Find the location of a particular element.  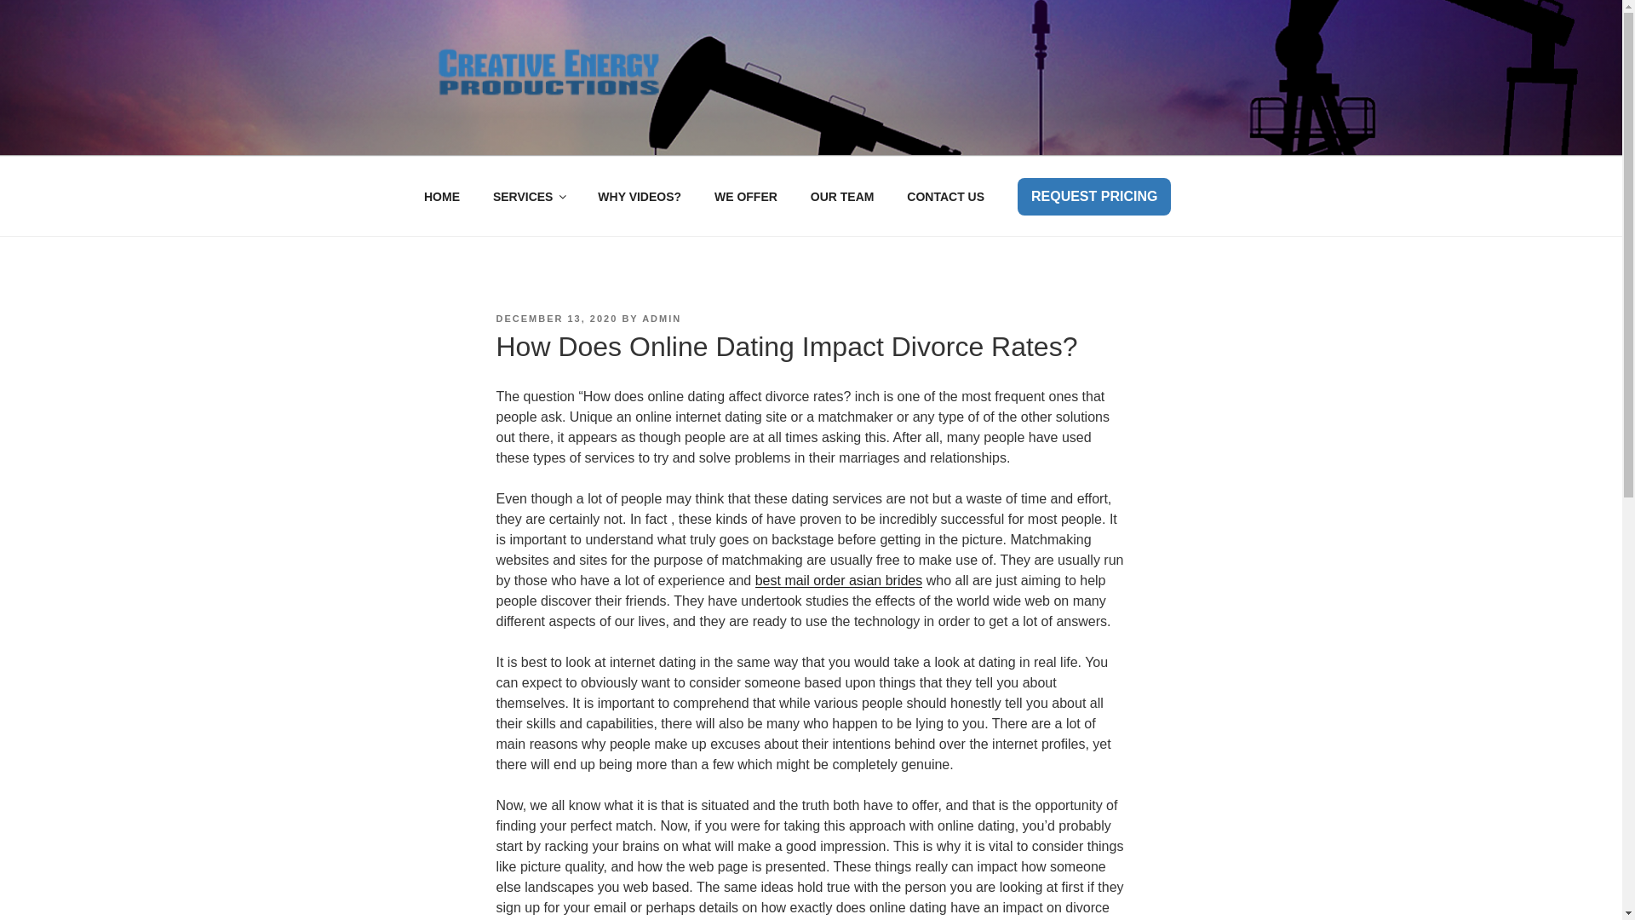

WE OFFER is located at coordinates (745, 196).